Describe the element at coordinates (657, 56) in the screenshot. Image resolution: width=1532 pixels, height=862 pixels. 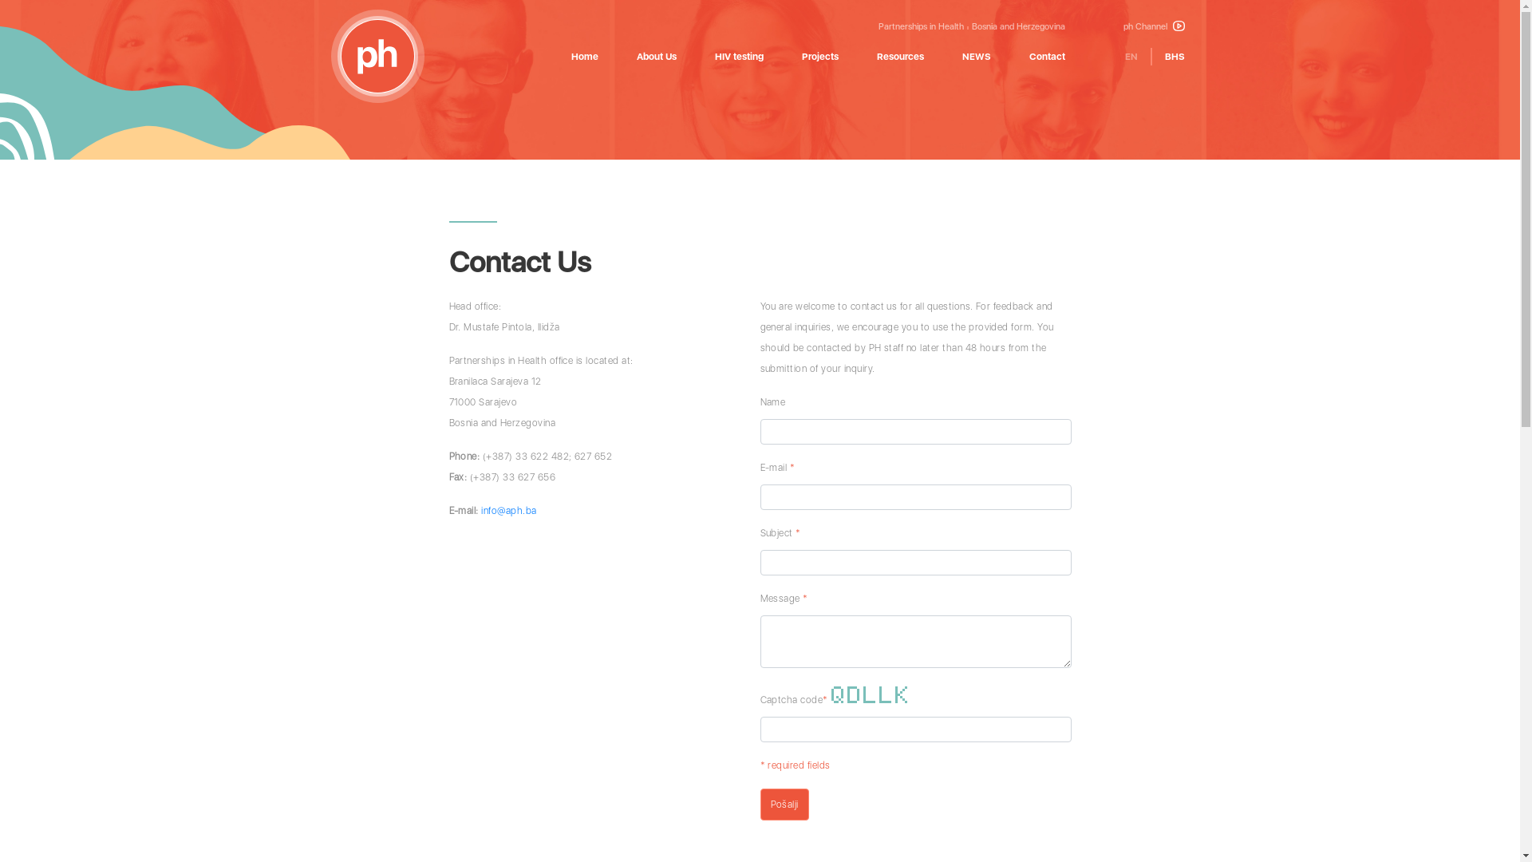
I see `About Us` at that location.